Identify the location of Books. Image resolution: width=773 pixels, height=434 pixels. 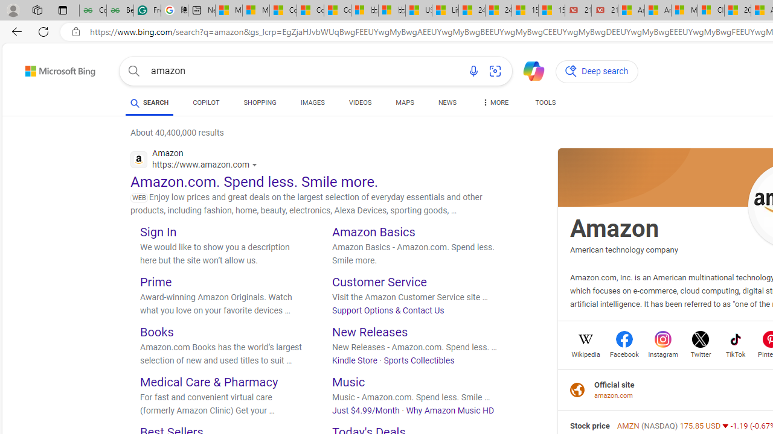
(157, 332).